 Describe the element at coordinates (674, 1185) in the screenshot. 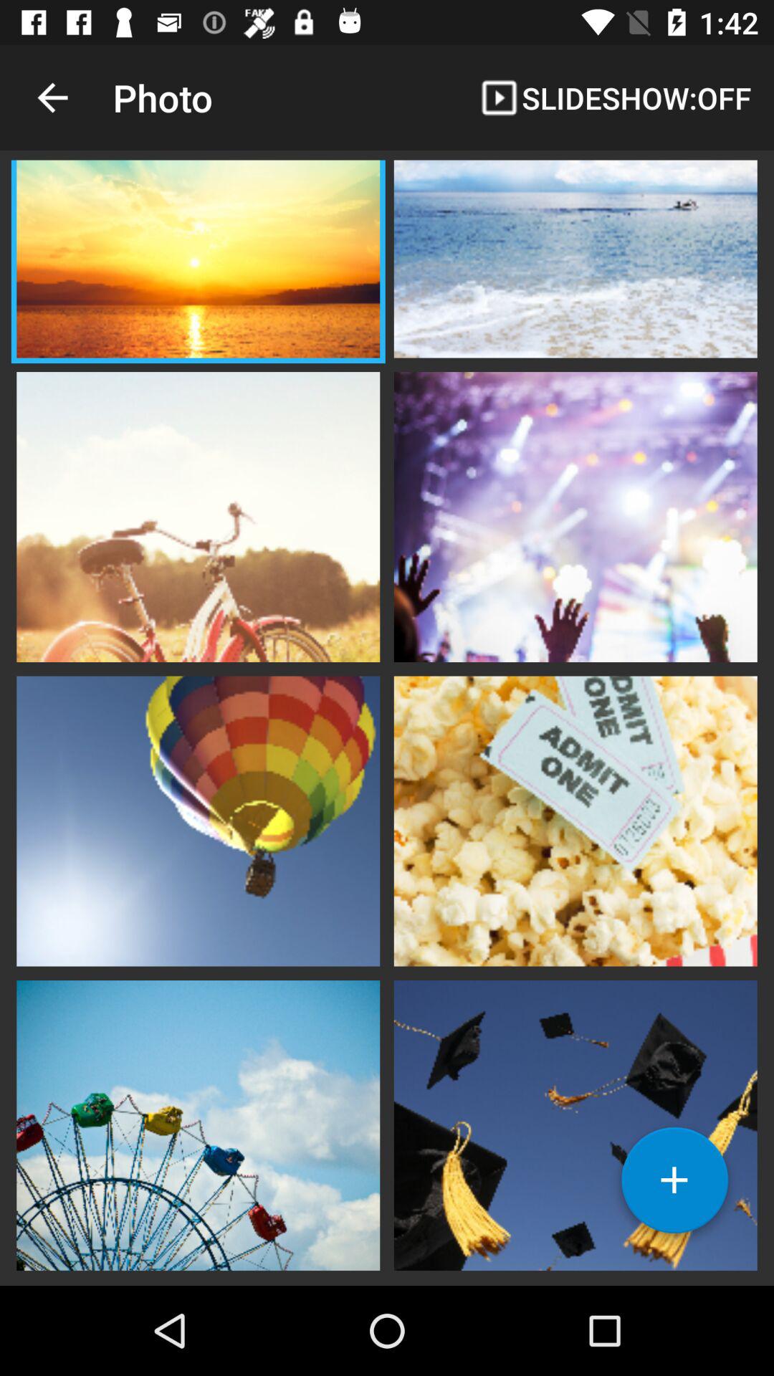

I see `add photograph` at that location.